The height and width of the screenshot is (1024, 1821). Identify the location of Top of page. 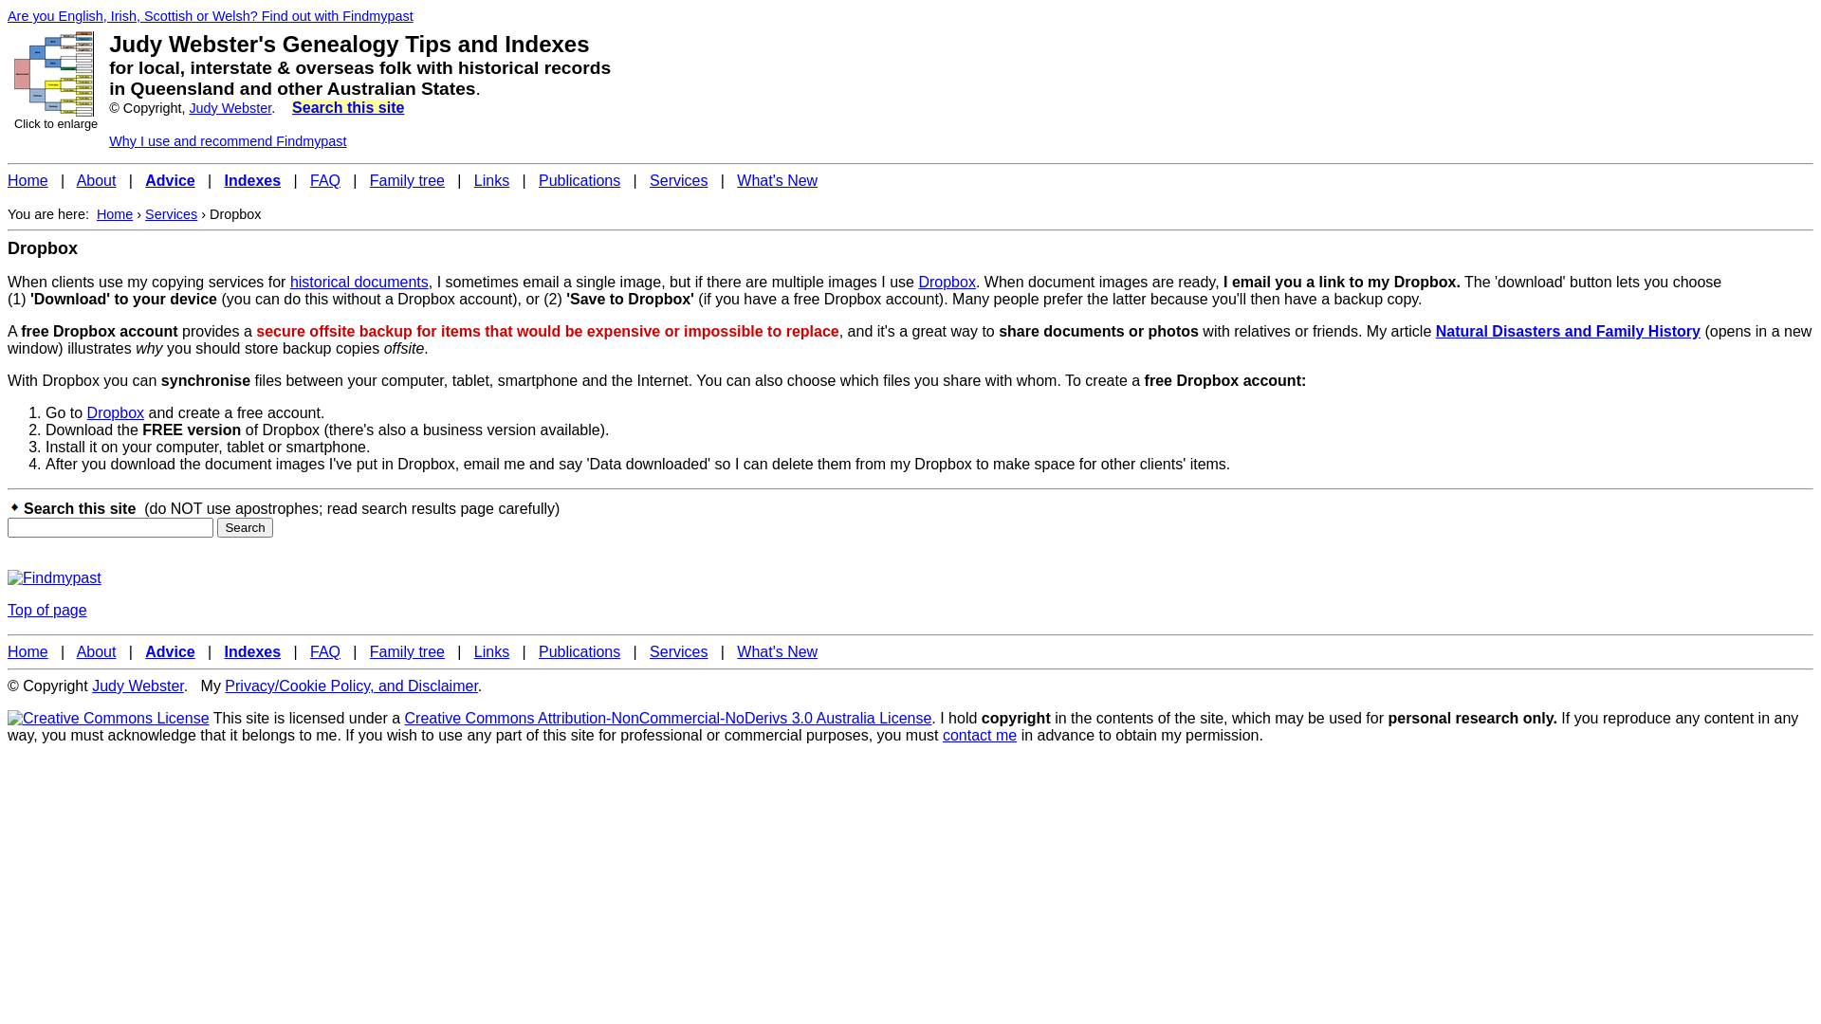
(47, 610).